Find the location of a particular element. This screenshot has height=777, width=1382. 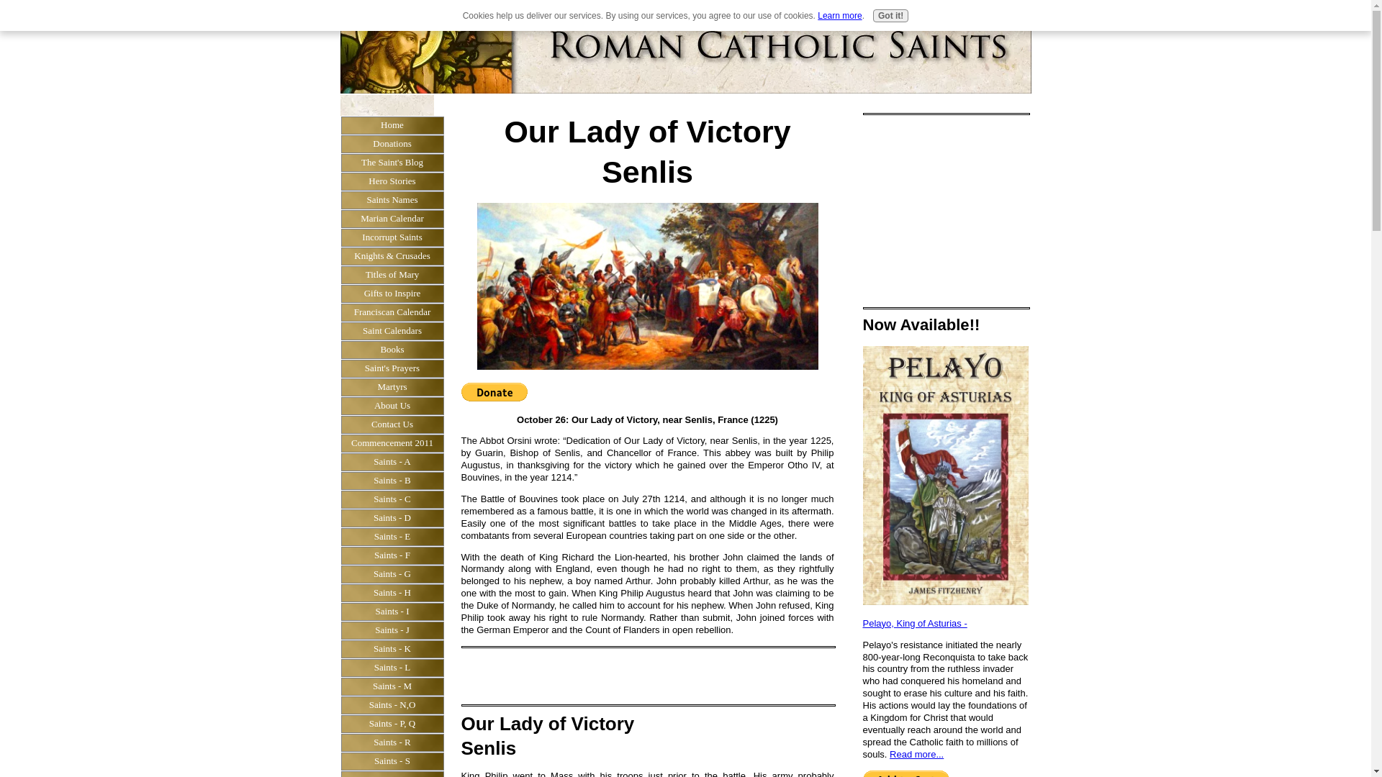

Saints - E is located at coordinates (392, 537).